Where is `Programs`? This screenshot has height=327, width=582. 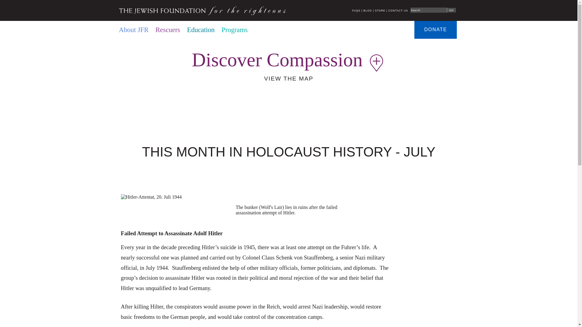
Programs is located at coordinates (235, 30).